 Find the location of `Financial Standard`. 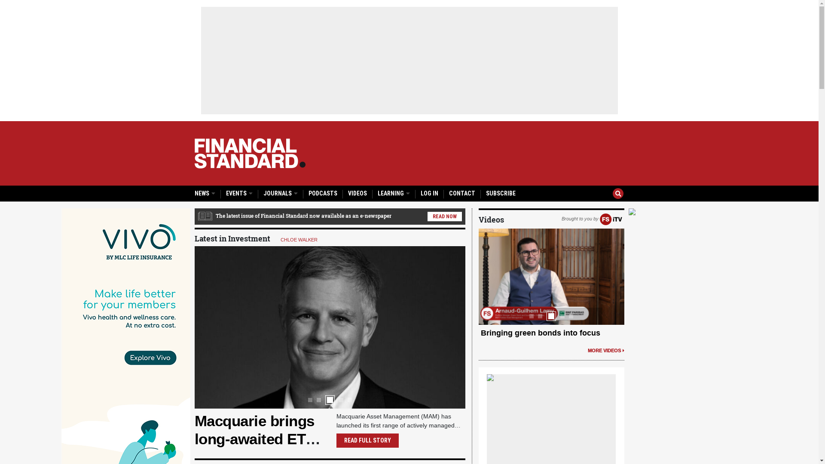

Financial Standard is located at coordinates (250, 153).